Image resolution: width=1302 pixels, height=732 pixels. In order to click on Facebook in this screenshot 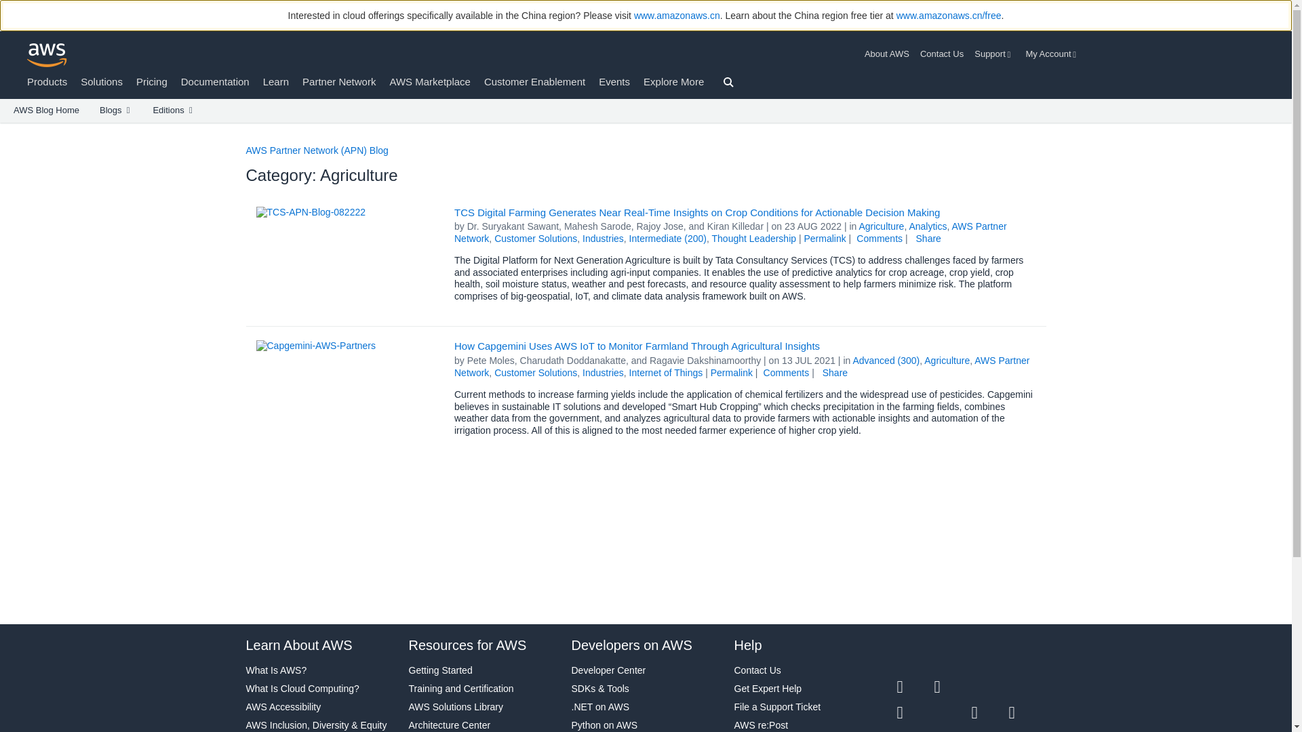, I will do `click(953, 687)`.